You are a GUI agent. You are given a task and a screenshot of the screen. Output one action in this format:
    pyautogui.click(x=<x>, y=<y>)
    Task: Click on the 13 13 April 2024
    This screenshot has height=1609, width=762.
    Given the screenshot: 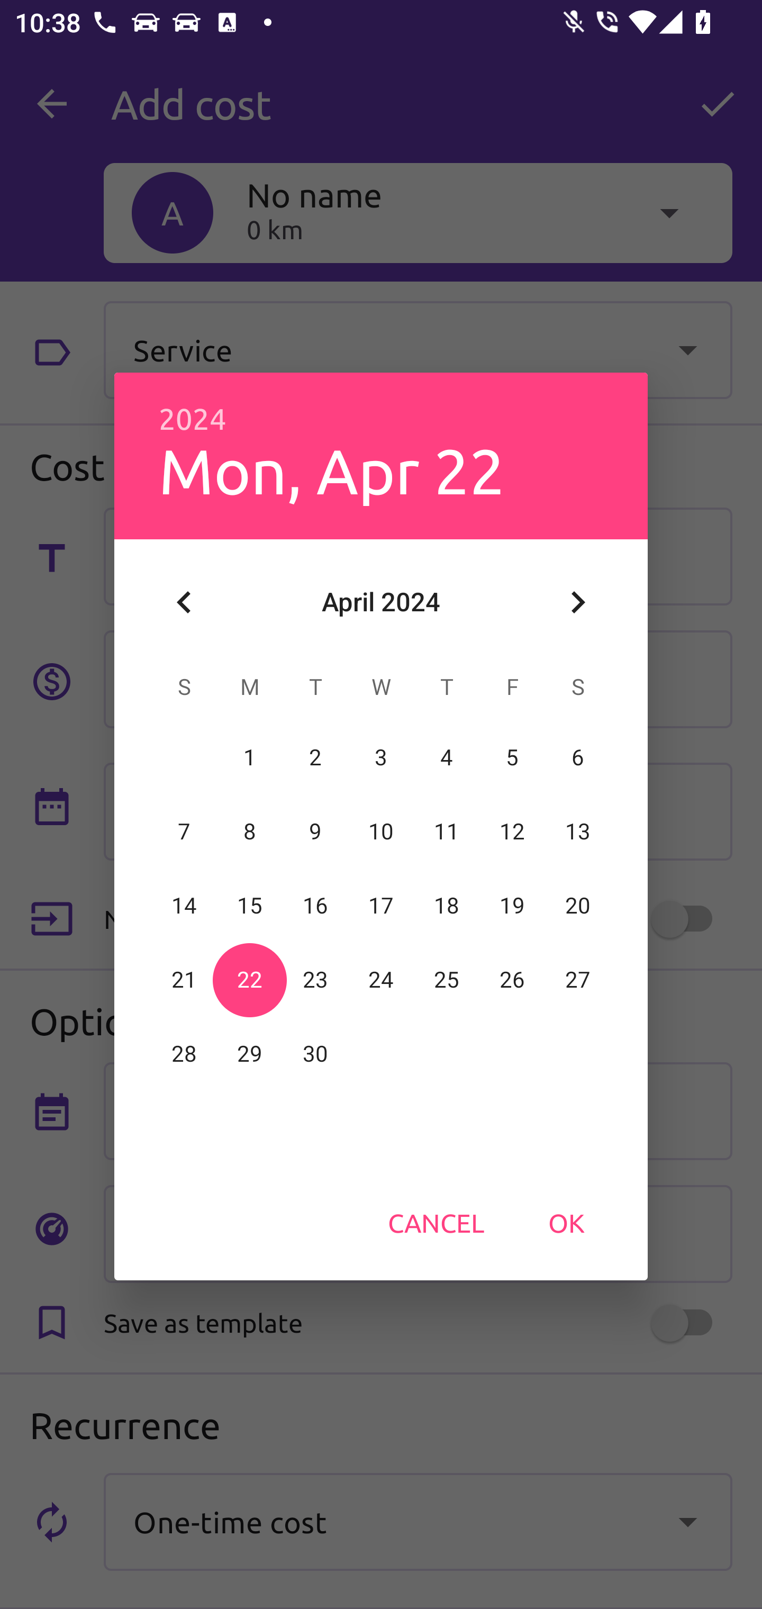 What is the action you would take?
    pyautogui.click(x=577, y=831)
    